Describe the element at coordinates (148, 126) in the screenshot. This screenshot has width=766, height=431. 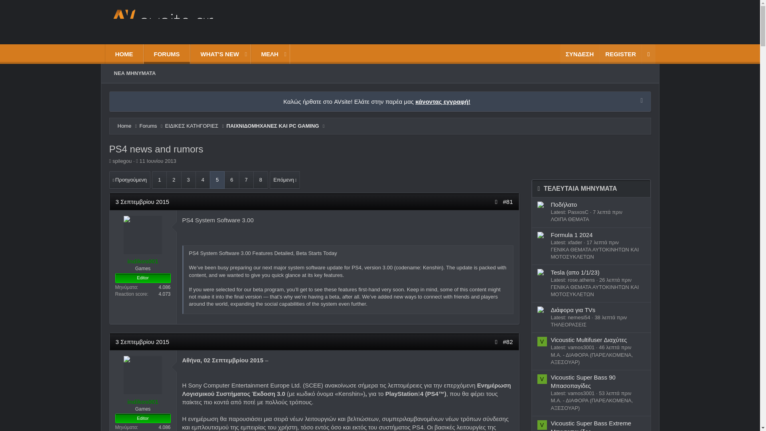
I see `Forums` at that location.